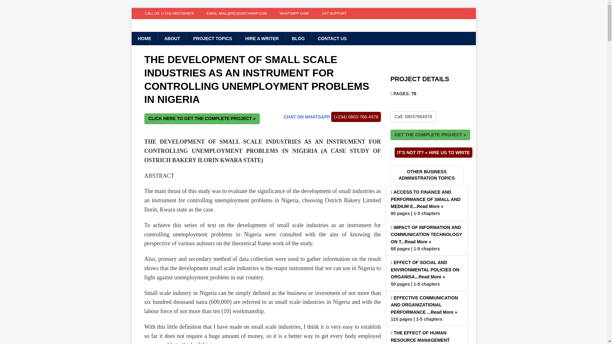 This screenshot has width=612, height=344. Describe the element at coordinates (144, 38) in the screenshot. I see `HOME` at that location.